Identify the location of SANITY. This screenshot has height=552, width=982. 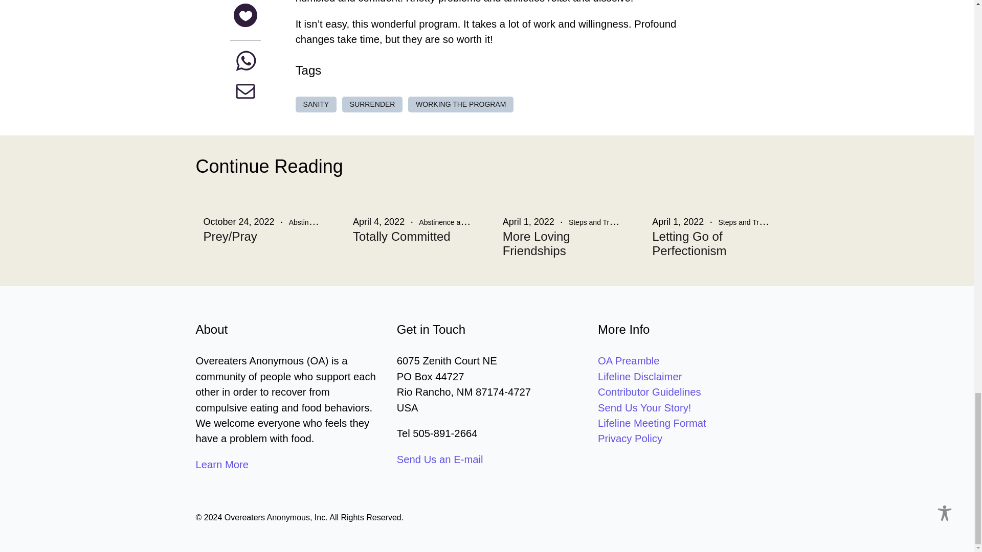
(316, 104).